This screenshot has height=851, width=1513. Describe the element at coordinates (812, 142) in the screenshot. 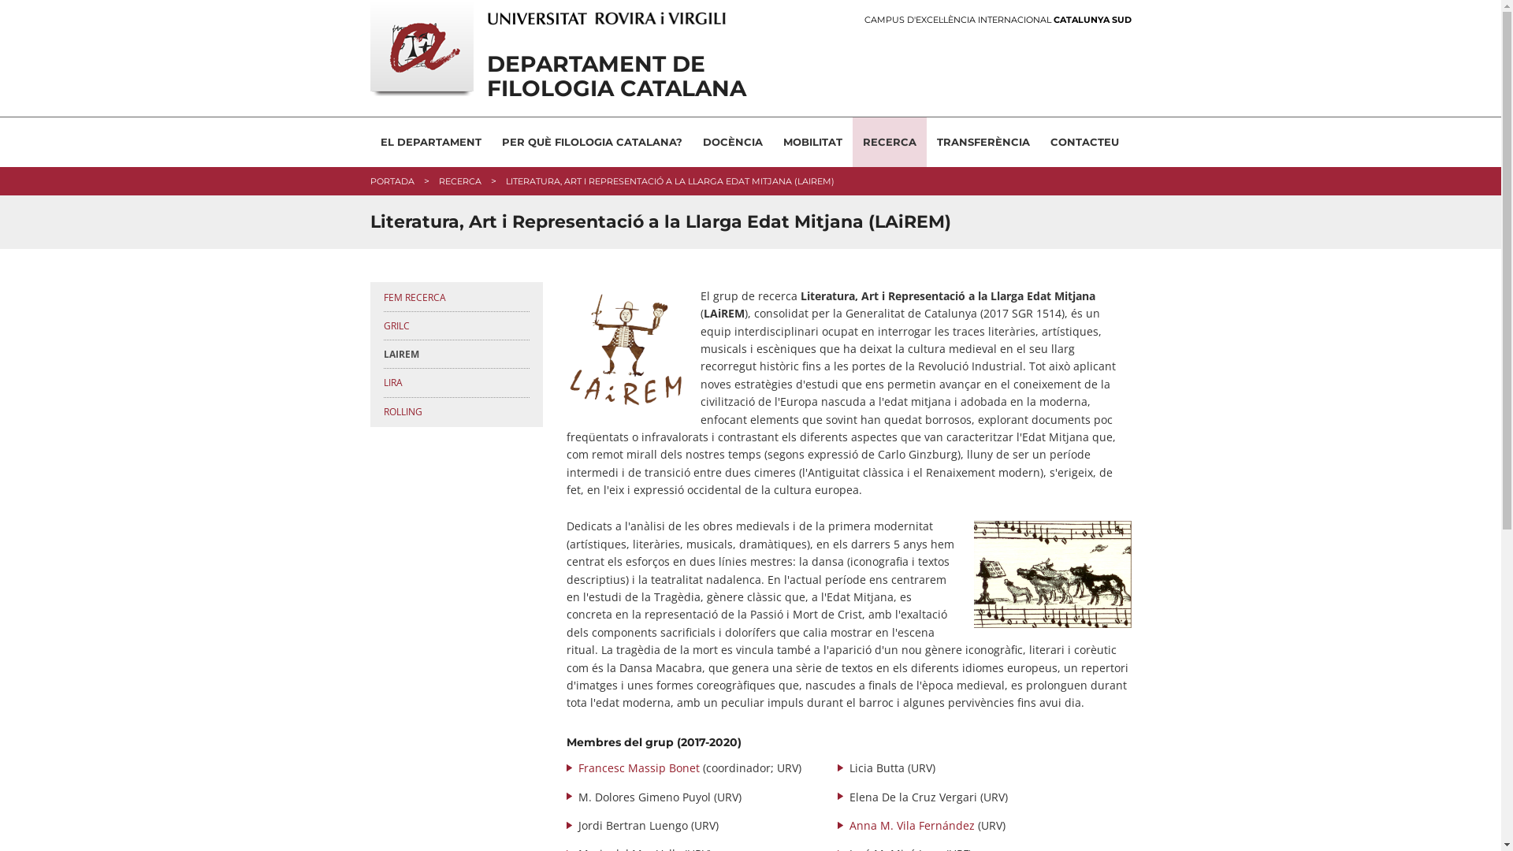

I see `MOBILITAT` at that location.